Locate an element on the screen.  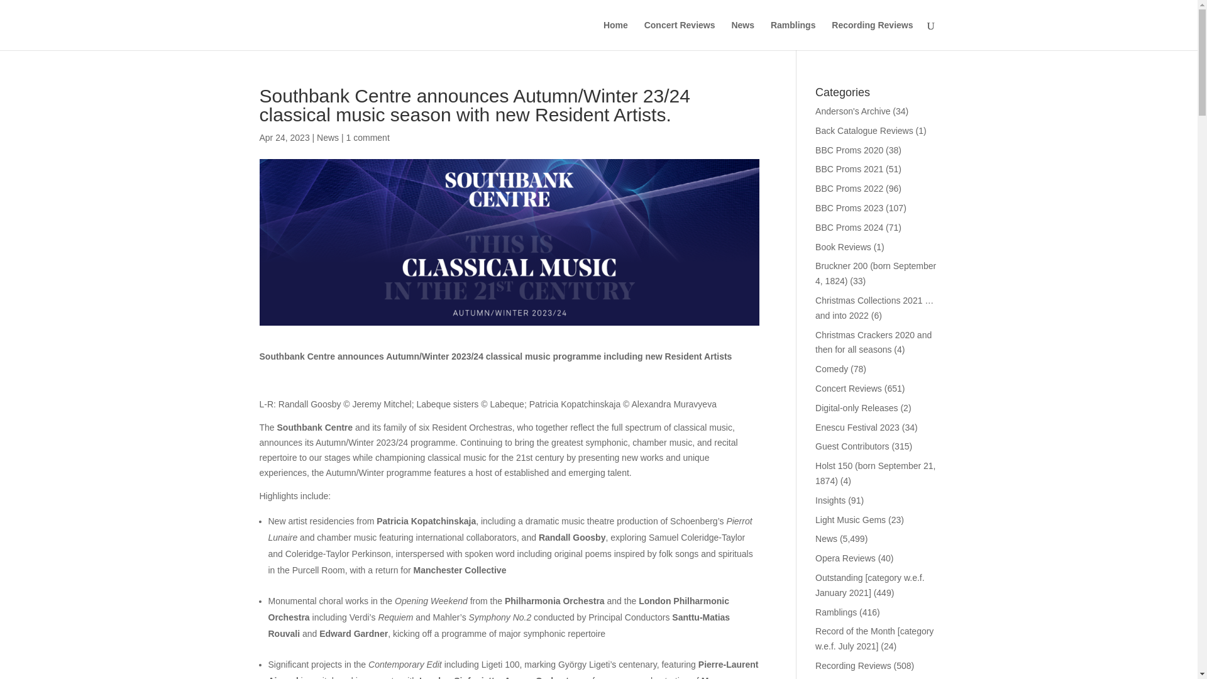
Digital-only Releases is located at coordinates (856, 407).